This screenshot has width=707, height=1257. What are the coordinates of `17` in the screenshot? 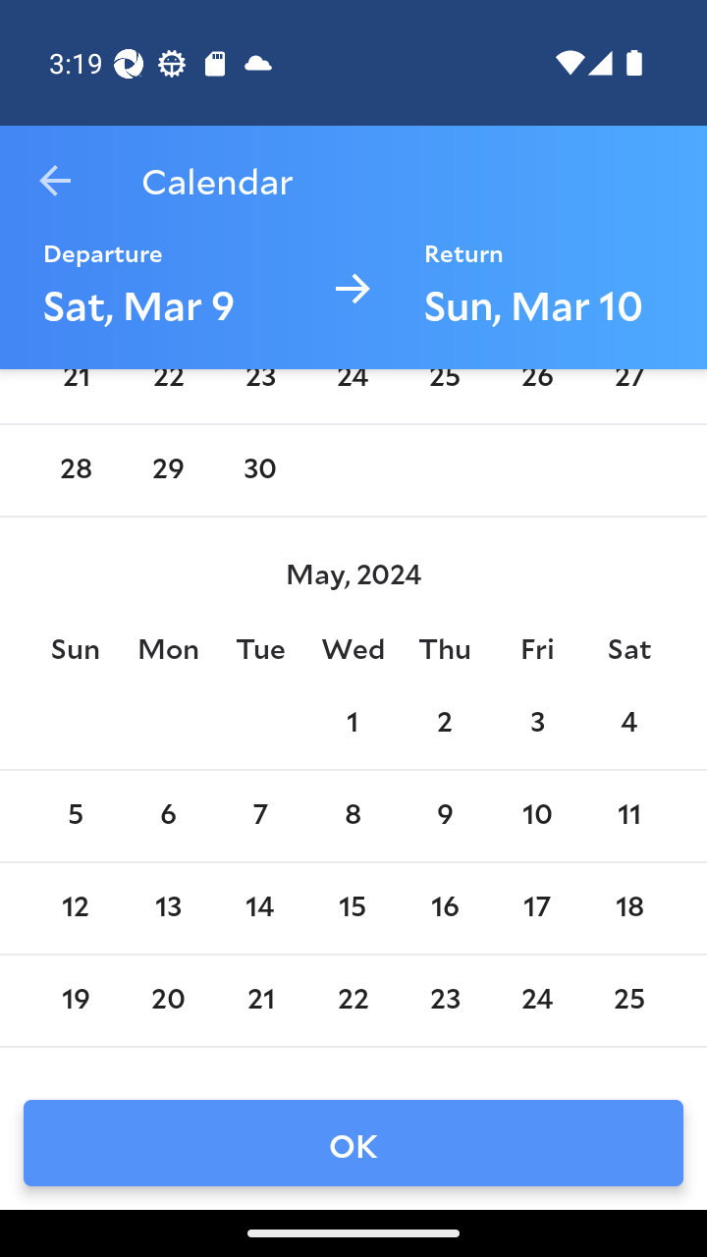 It's located at (536, 907).